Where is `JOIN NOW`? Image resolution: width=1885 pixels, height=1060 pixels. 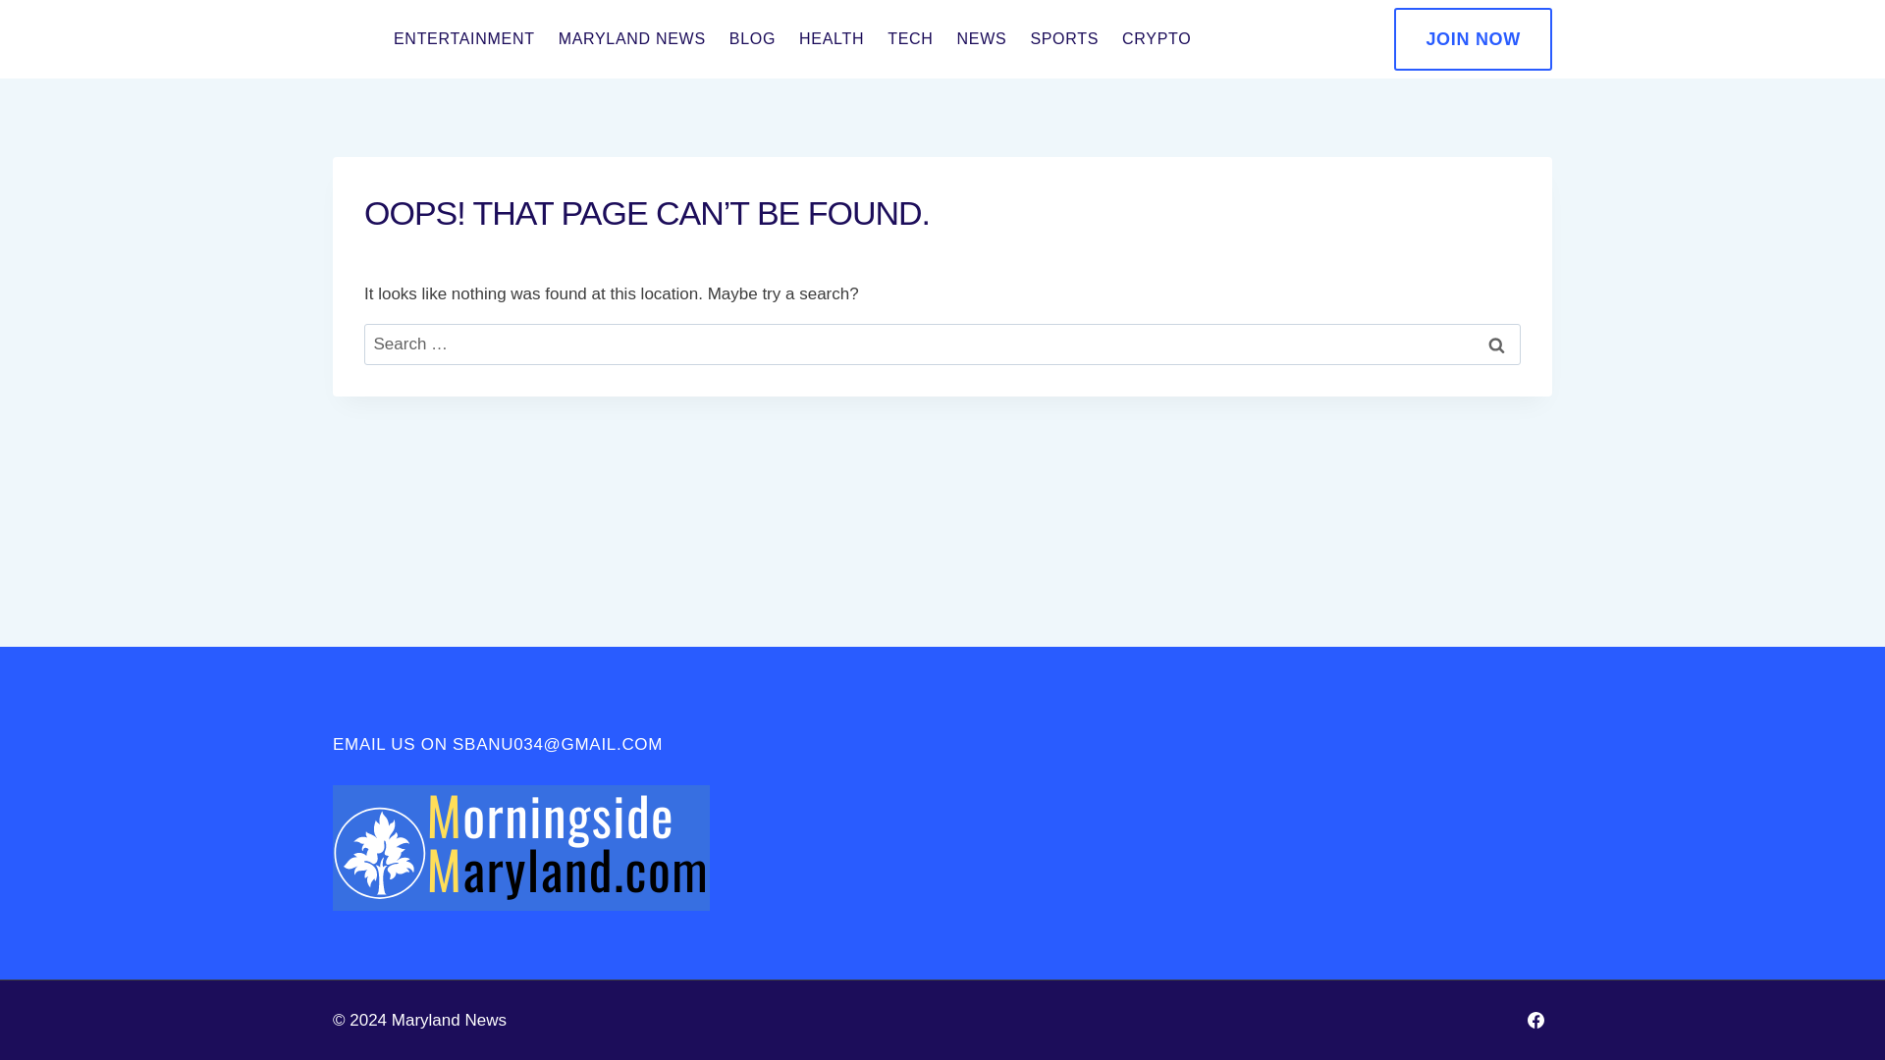 JOIN NOW is located at coordinates (1473, 39).